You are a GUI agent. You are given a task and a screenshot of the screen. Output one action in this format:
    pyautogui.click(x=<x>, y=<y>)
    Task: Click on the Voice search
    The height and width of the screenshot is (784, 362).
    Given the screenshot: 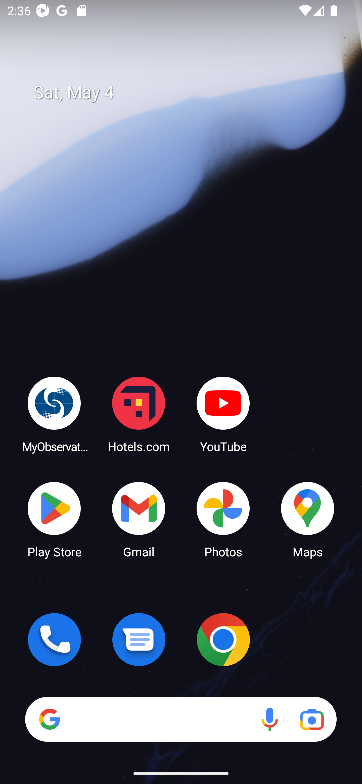 What is the action you would take?
    pyautogui.click(x=269, y=719)
    